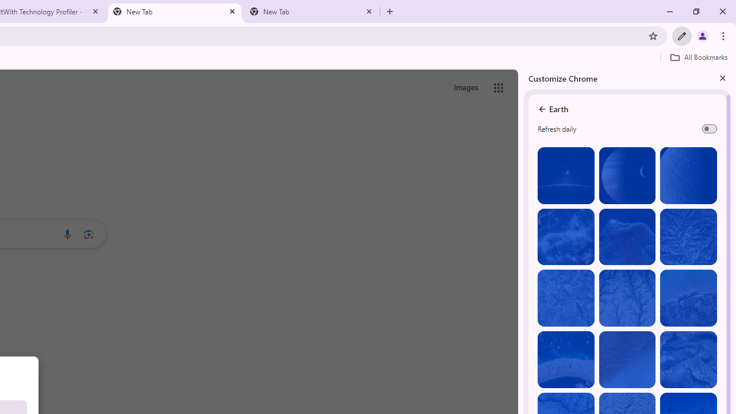 The width and height of the screenshot is (736, 414). I want to click on Sanaag, Somalia, so click(627, 298).